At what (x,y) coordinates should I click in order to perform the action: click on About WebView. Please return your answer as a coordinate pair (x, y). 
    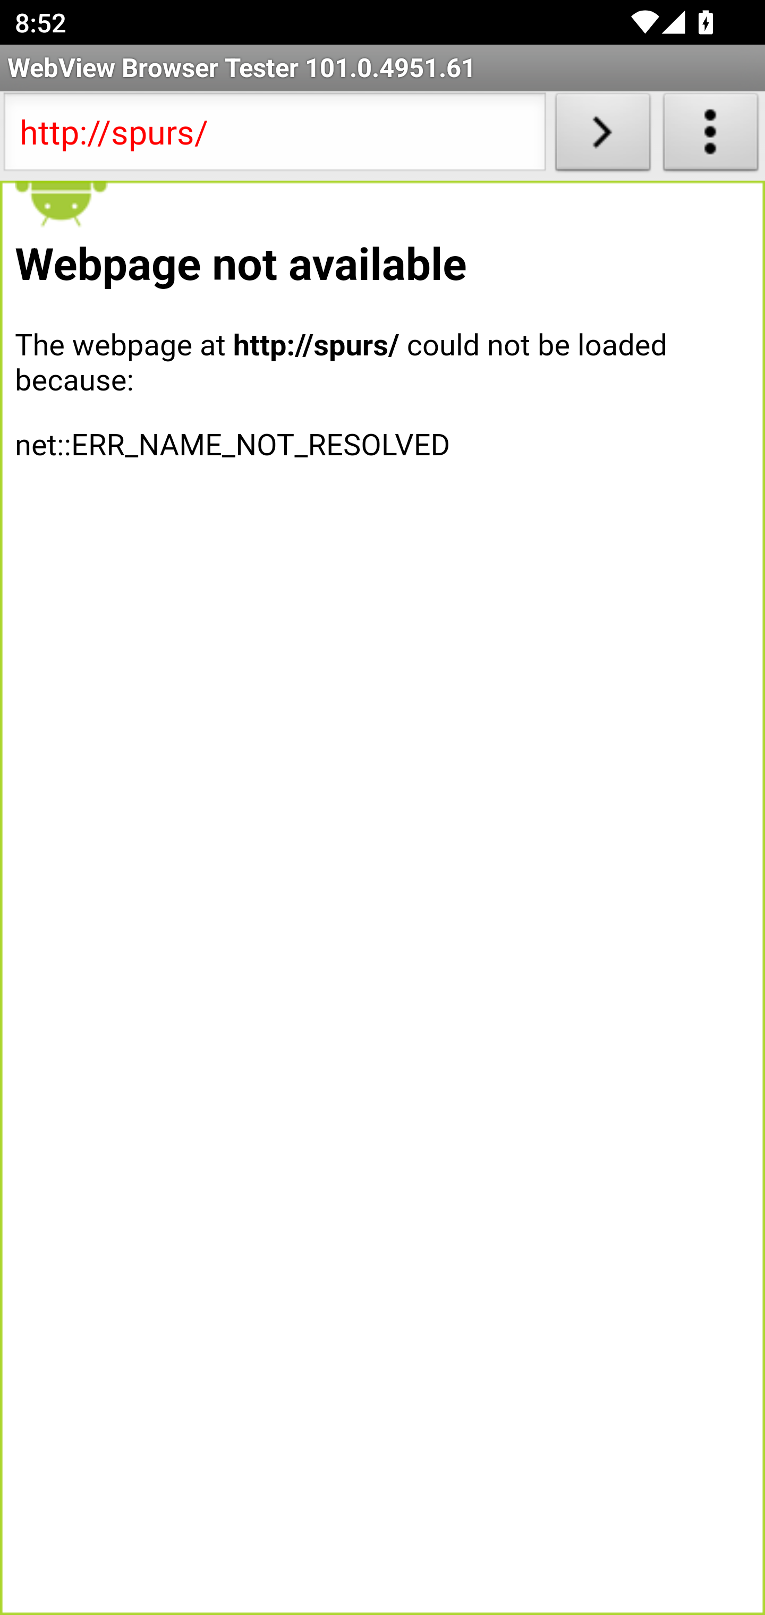
    Looking at the image, I should click on (711, 136).